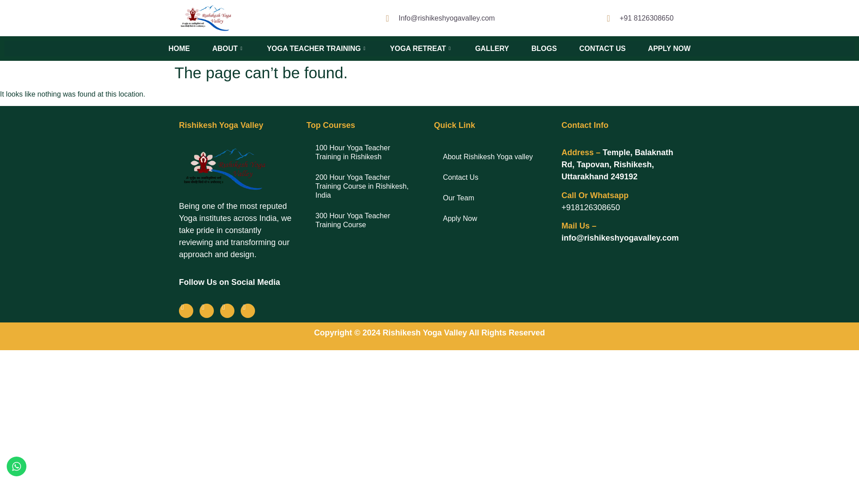  What do you see at coordinates (493, 157) in the screenshot?
I see `About Rishikesh Yoga valley` at bounding box center [493, 157].